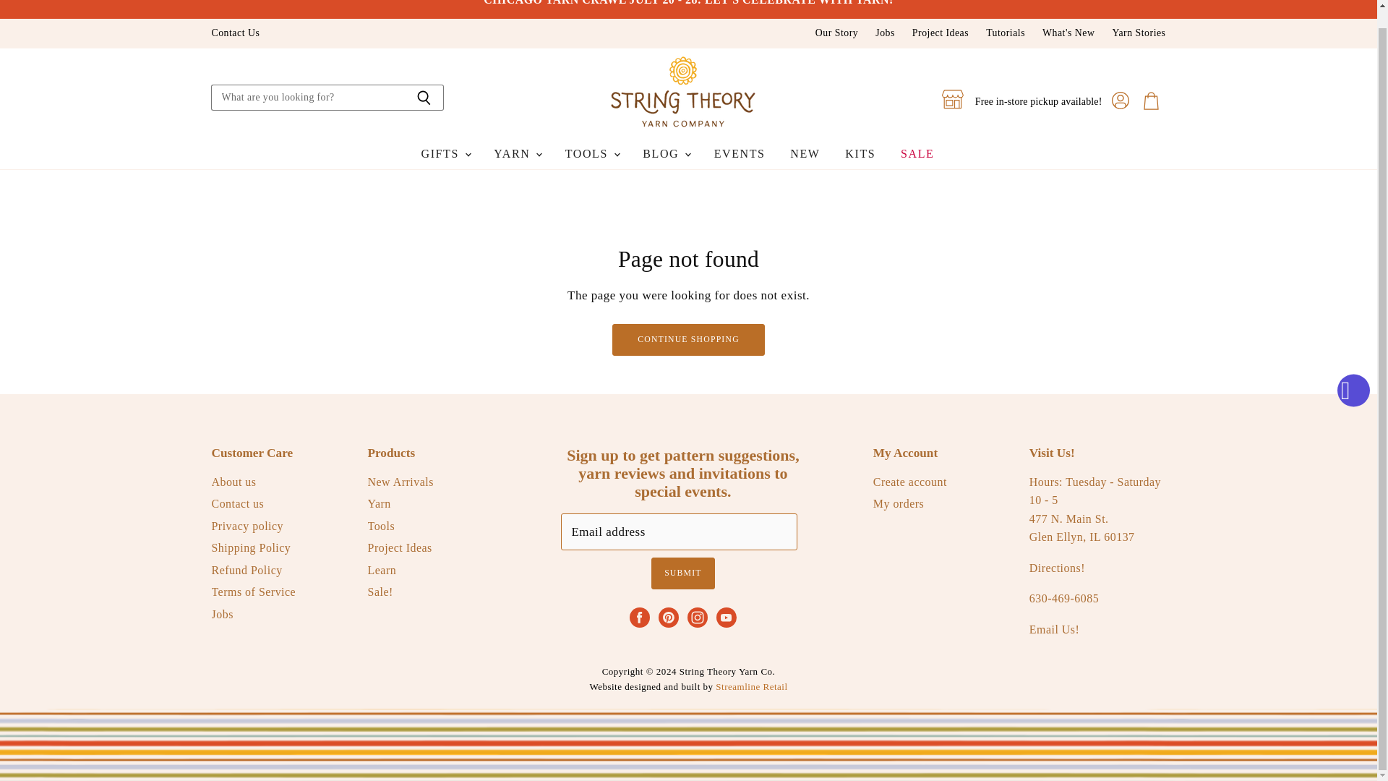  Describe the element at coordinates (836, 33) in the screenshot. I see `Our Story` at that location.